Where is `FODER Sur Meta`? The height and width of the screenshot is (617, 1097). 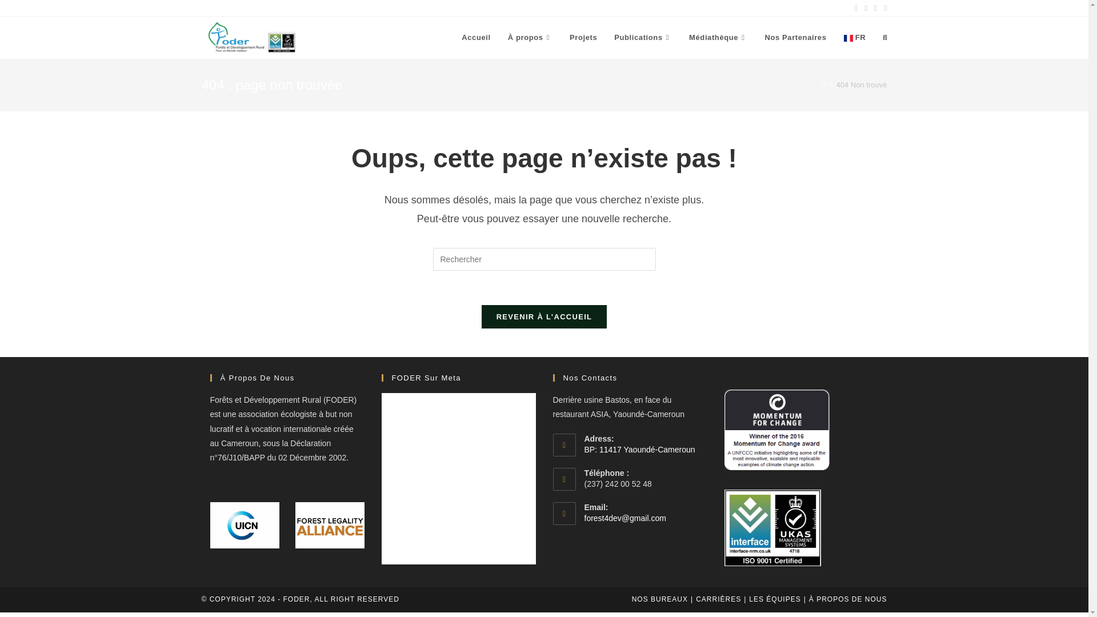
FODER Sur Meta is located at coordinates (426, 378).